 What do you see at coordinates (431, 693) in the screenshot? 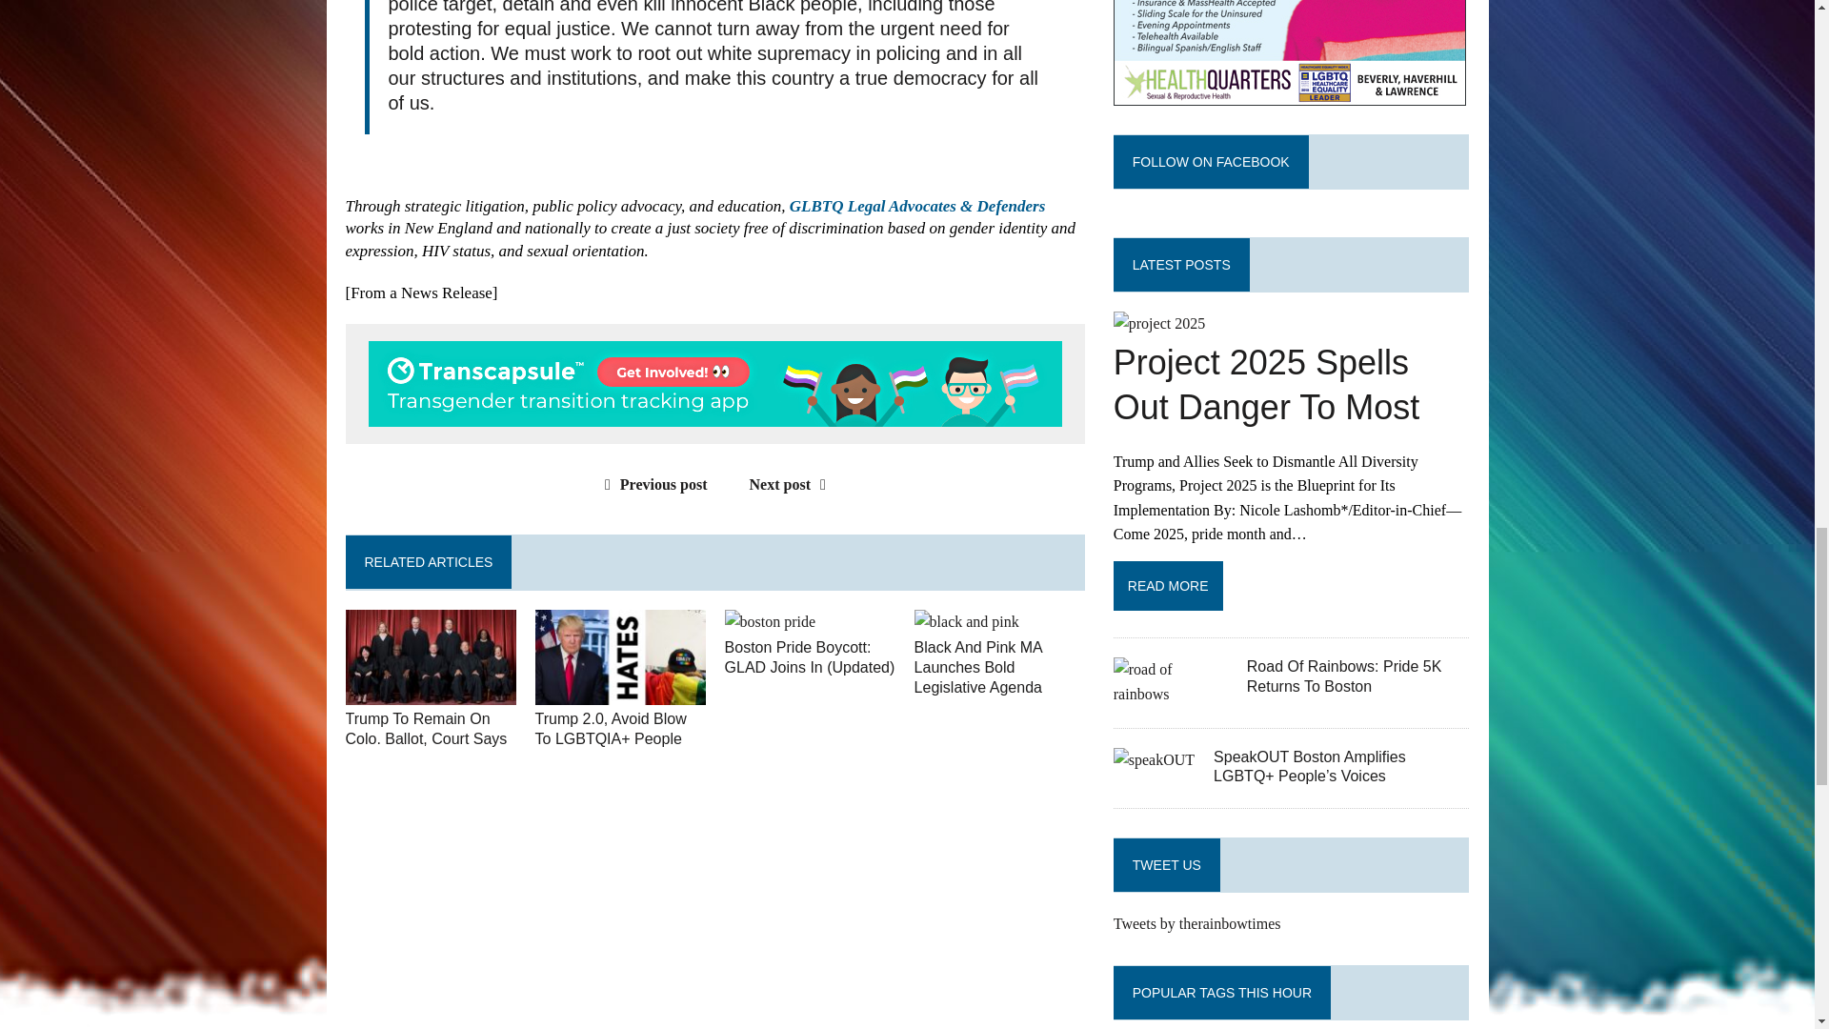
I see `Trump To Remain On Colo. Ballot, Court Says` at bounding box center [431, 693].